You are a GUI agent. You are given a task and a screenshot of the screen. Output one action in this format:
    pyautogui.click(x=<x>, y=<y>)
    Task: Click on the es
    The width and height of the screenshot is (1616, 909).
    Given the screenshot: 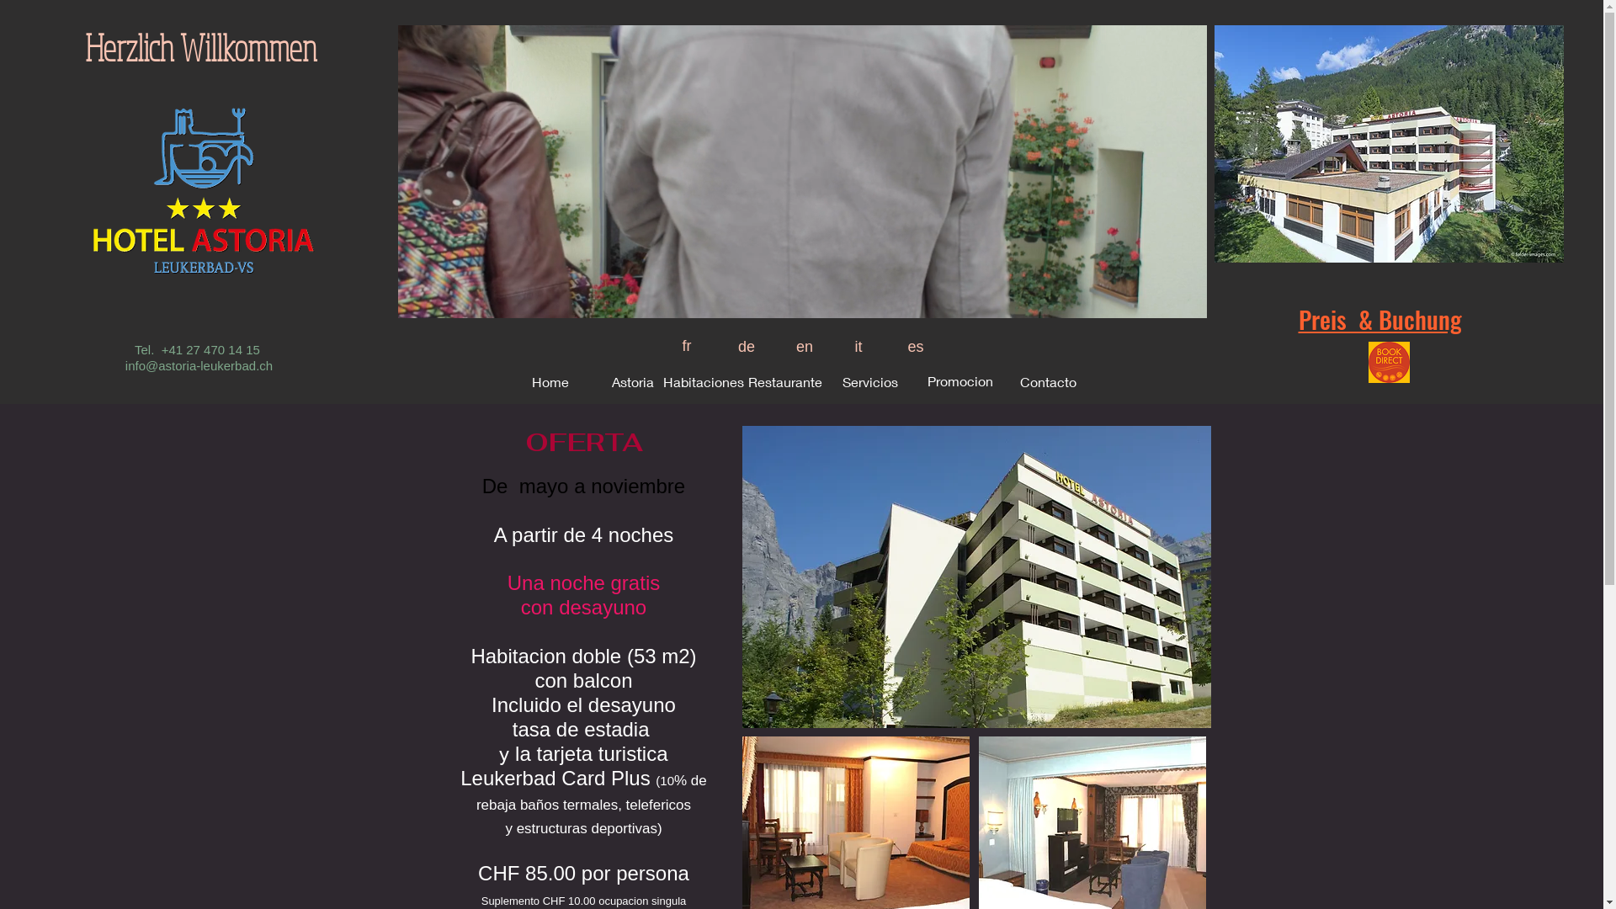 What is the action you would take?
    pyautogui.click(x=916, y=347)
    